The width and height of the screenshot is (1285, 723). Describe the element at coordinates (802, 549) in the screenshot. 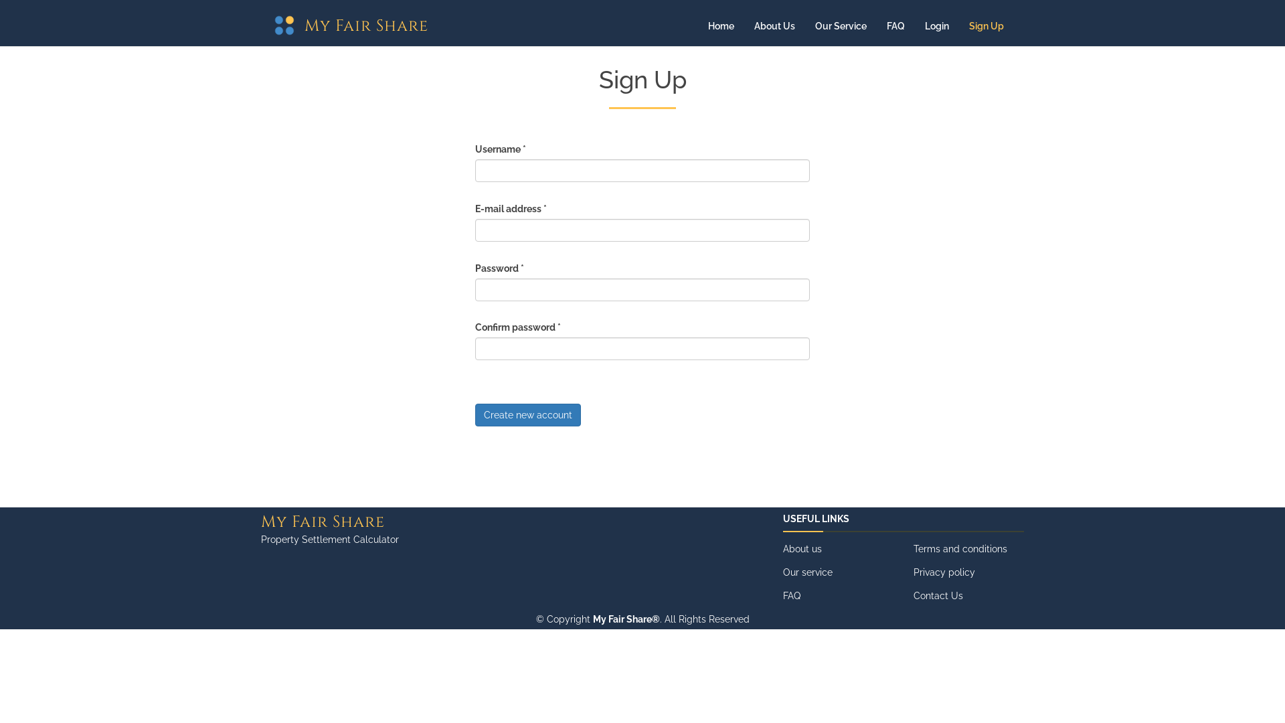

I see `About us` at that location.